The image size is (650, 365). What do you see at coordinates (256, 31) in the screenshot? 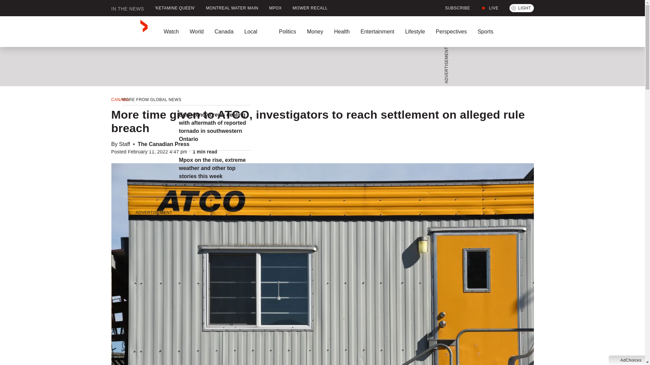
I see `Local` at bounding box center [256, 31].